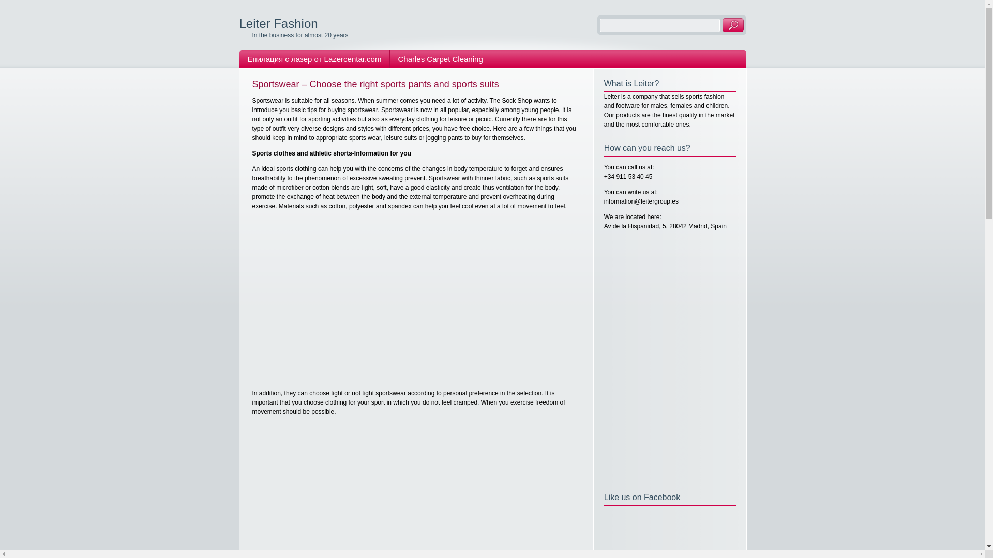 Image resolution: width=993 pixels, height=558 pixels. What do you see at coordinates (440, 59) in the screenshot?
I see `Charles Carpet Cleaning` at bounding box center [440, 59].